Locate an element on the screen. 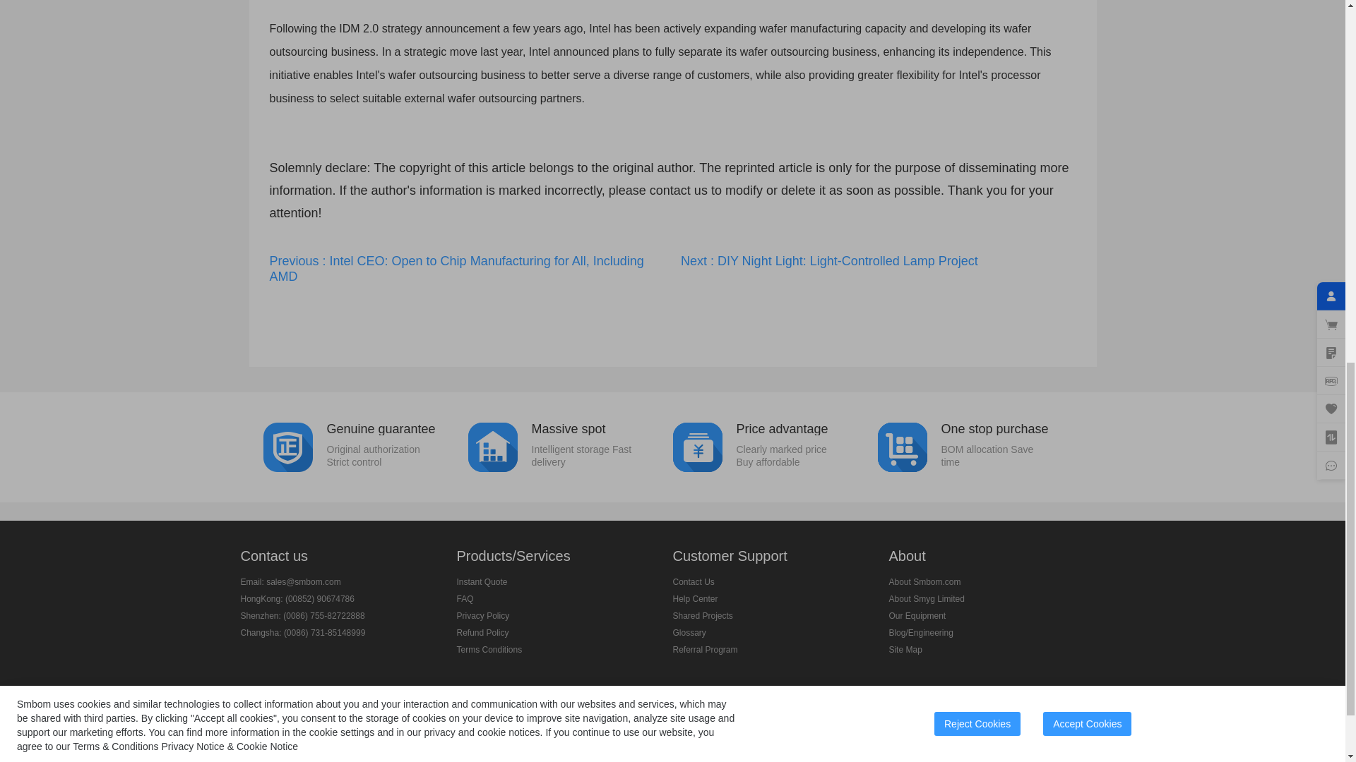 This screenshot has height=762, width=1356. Terms Conditions is located at coordinates (489, 649).